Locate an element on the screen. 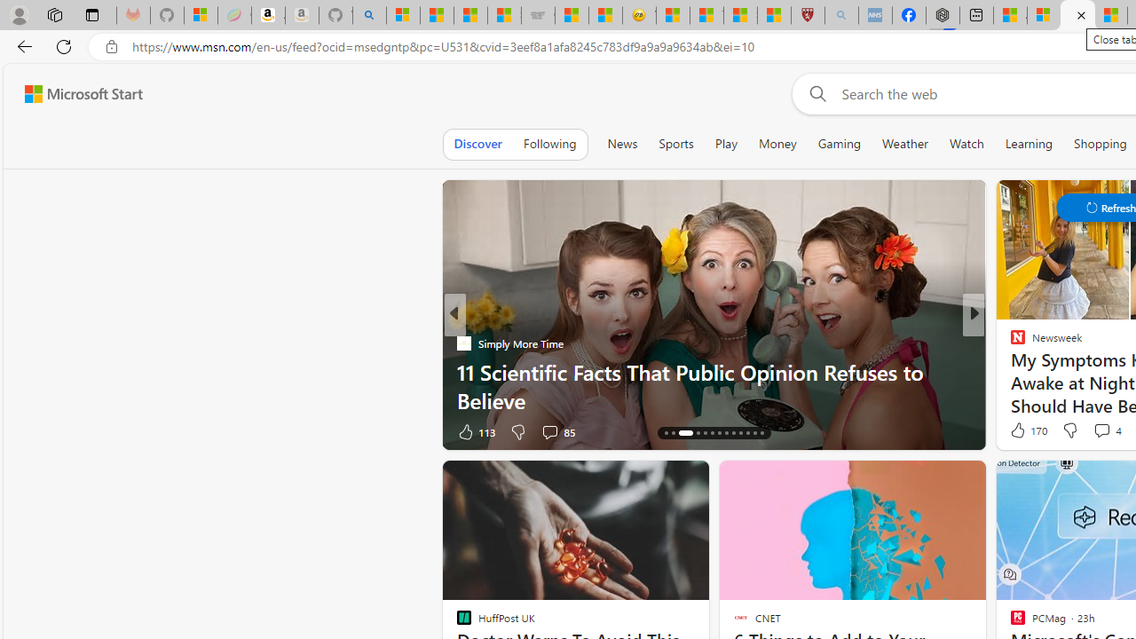  View comments 42 Comment is located at coordinates (1104, 431).